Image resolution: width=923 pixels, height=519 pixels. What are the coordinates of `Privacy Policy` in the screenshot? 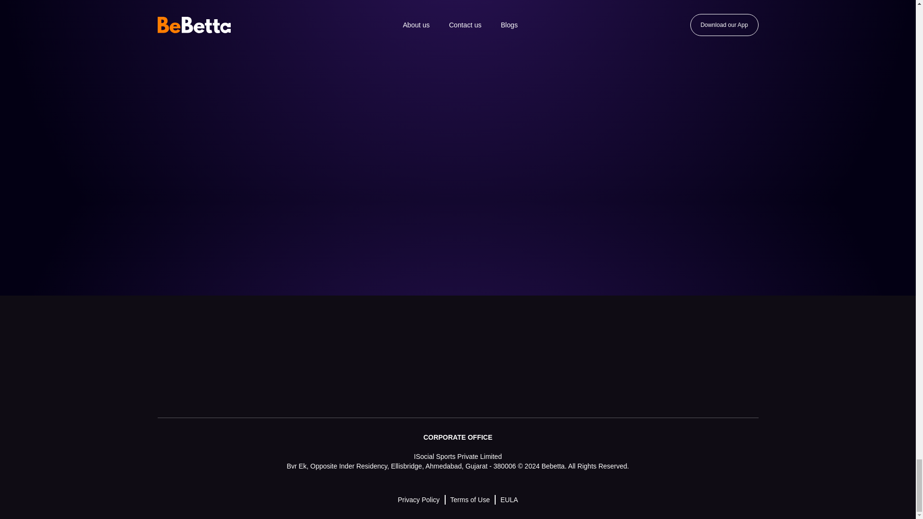 It's located at (418, 500).